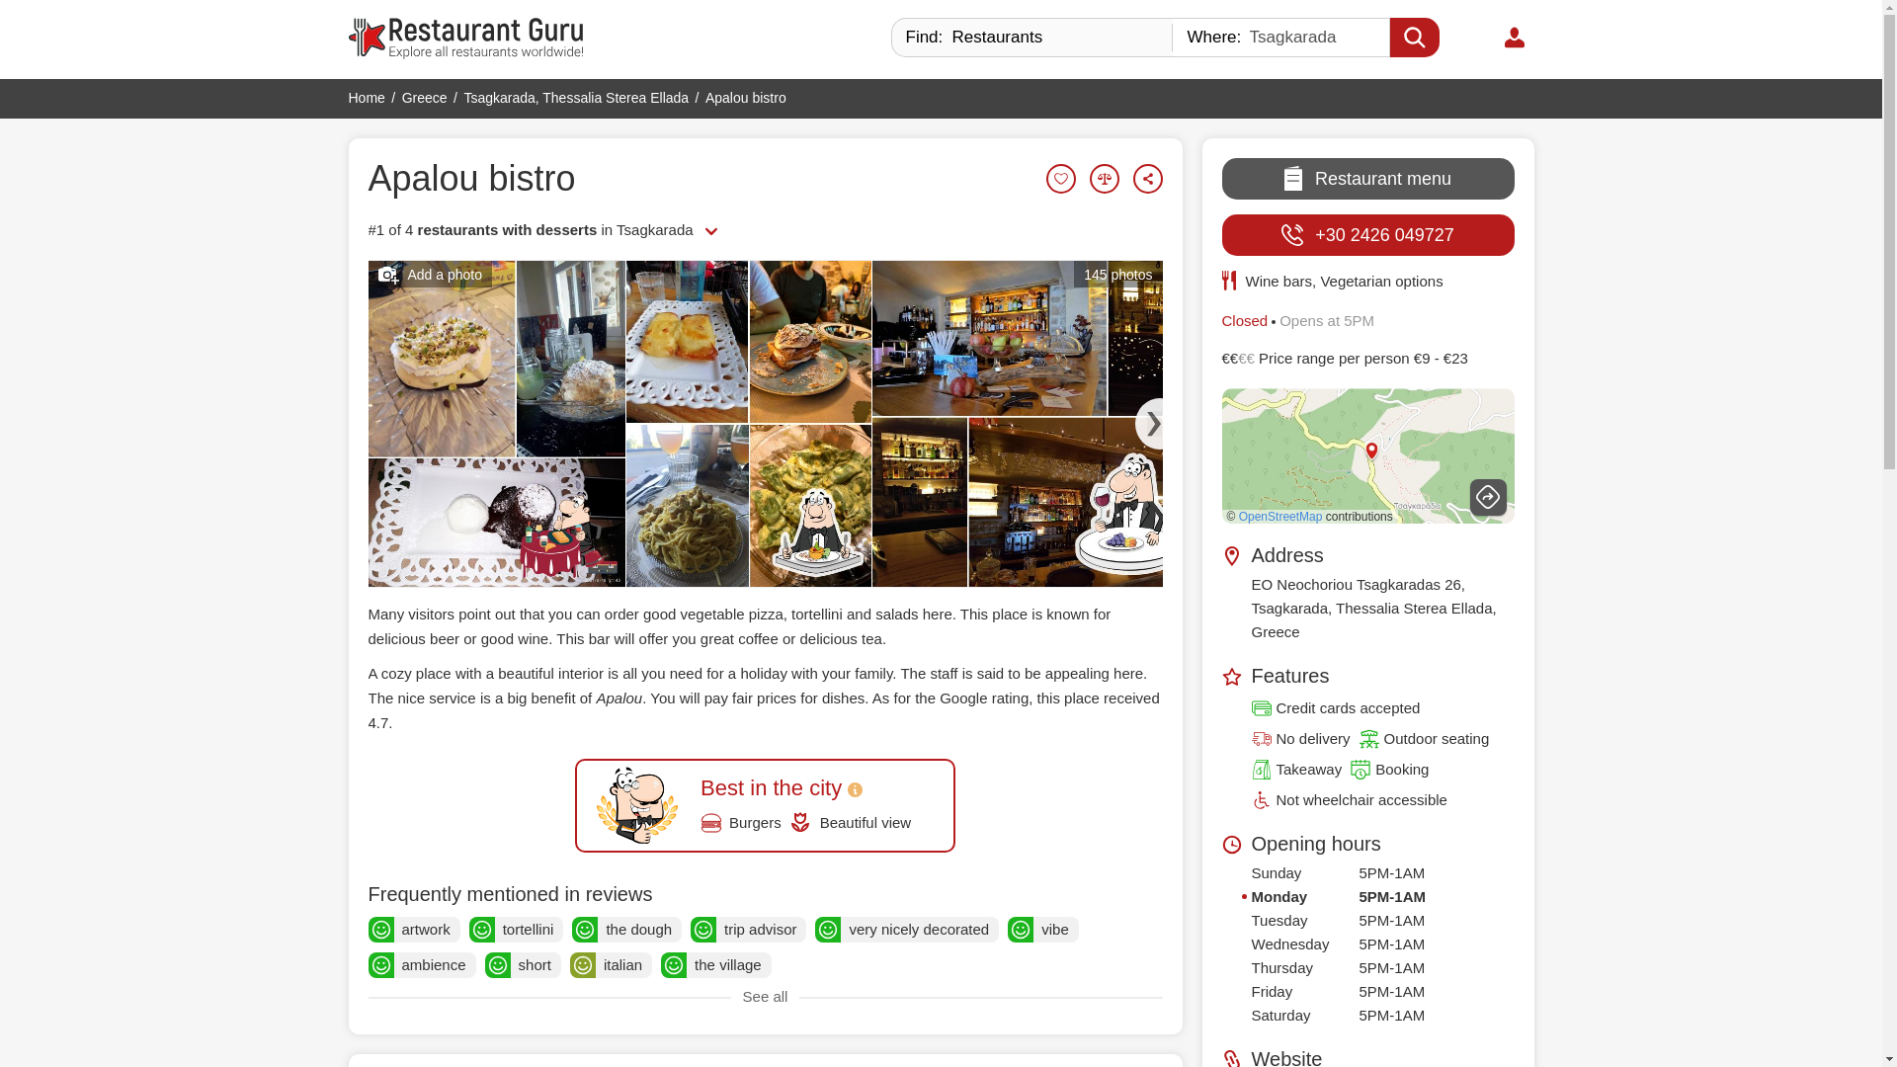 The width and height of the screenshot is (1897, 1067). What do you see at coordinates (1280, 38) in the screenshot?
I see `Tsagkarada` at bounding box center [1280, 38].